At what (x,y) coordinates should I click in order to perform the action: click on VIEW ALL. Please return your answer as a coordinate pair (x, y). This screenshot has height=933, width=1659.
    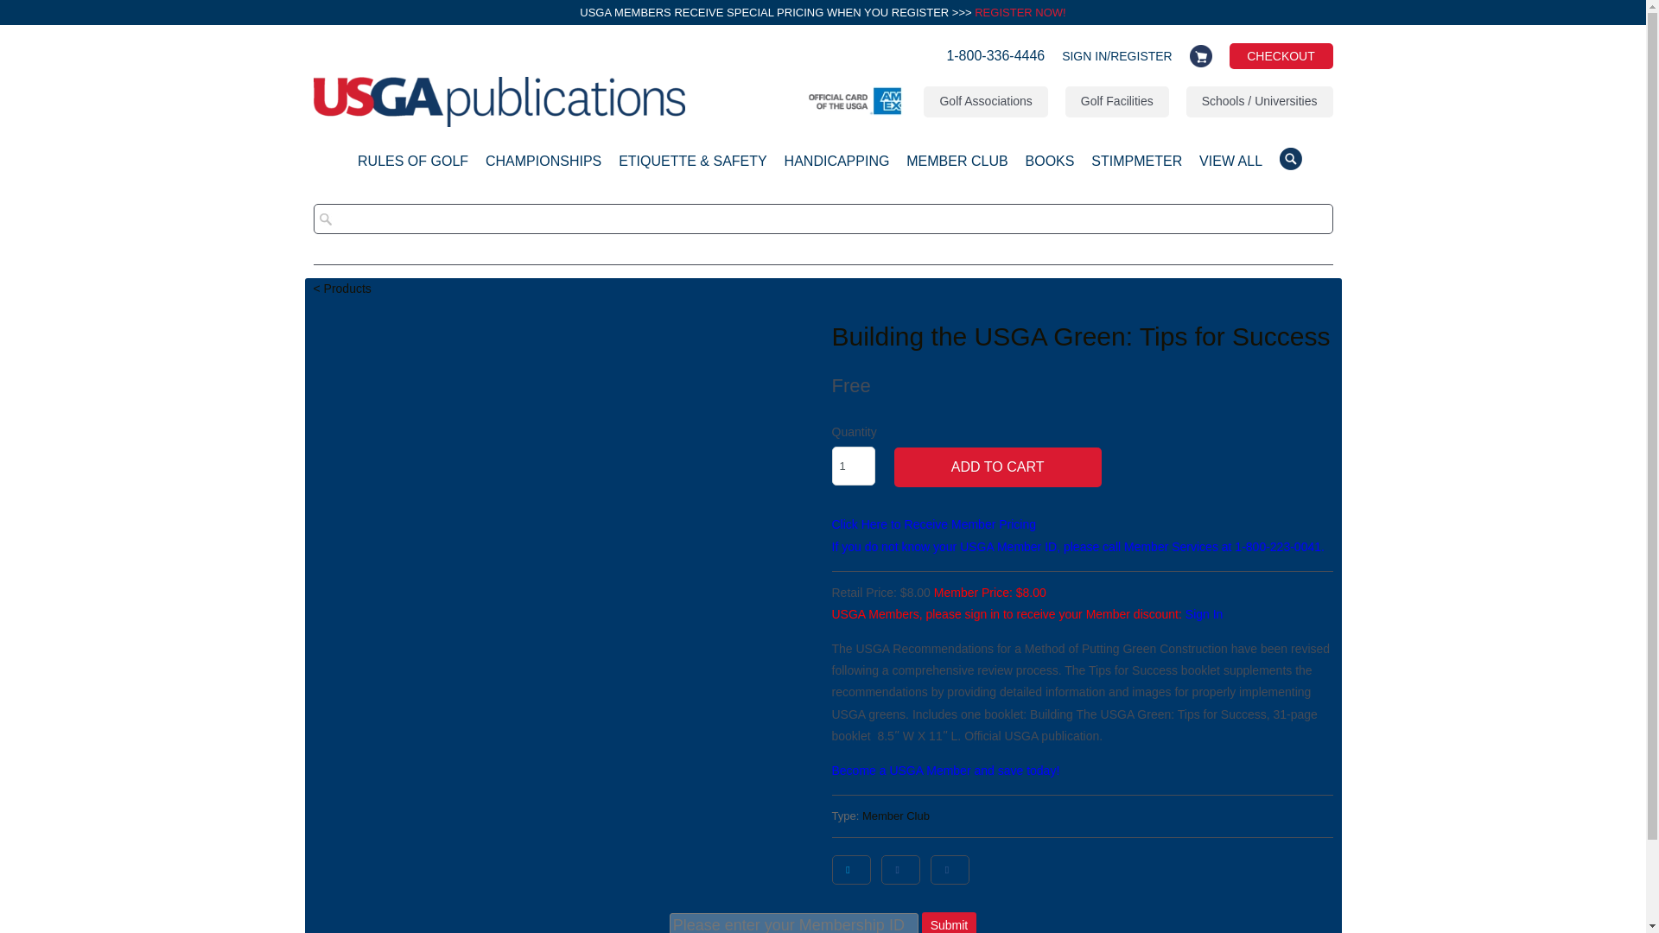
    Looking at the image, I should click on (1230, 166).